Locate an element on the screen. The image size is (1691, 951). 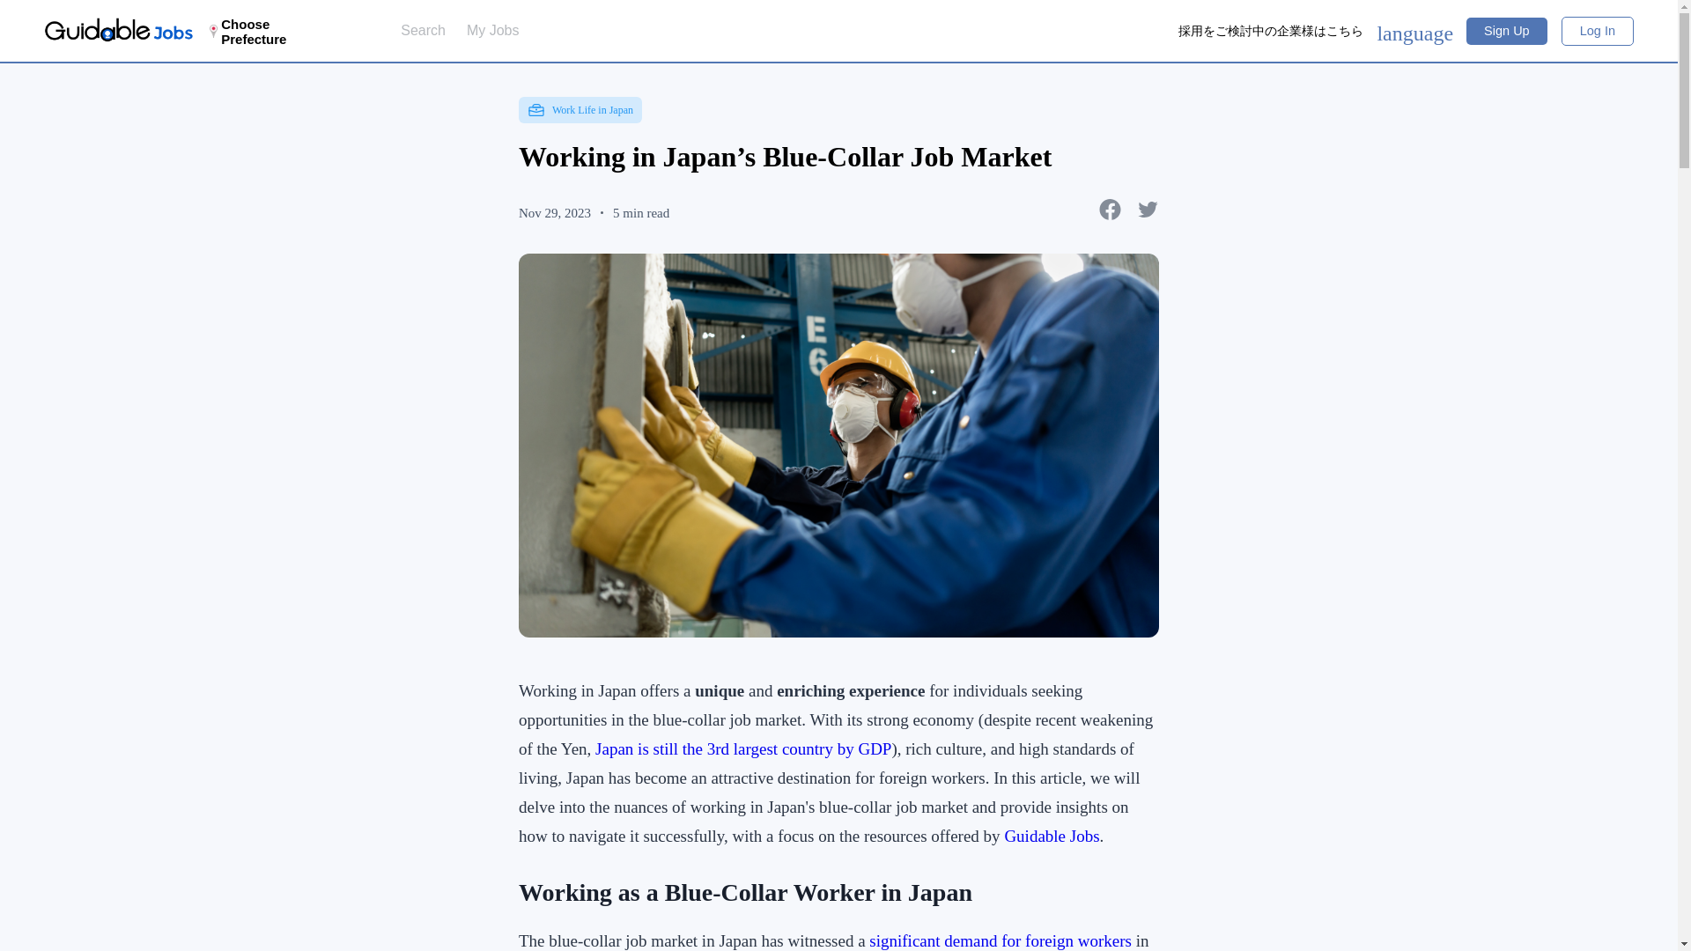
Log In is located at coordinates (1597, 30).